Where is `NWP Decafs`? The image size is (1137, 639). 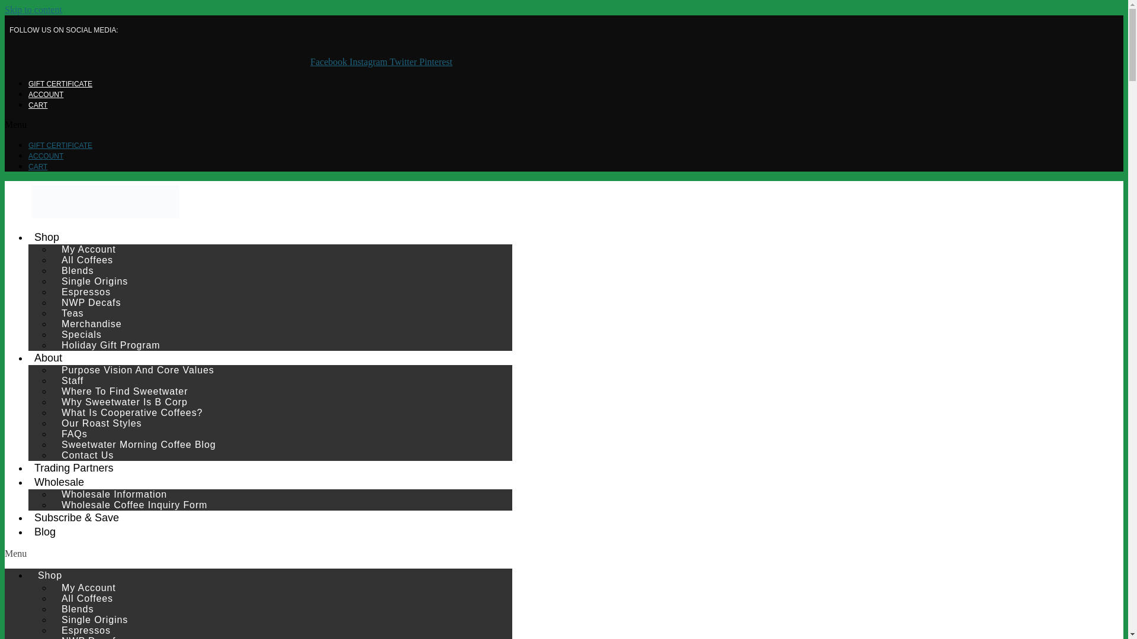 NWP Decafs is located at coordinates (91, 302).